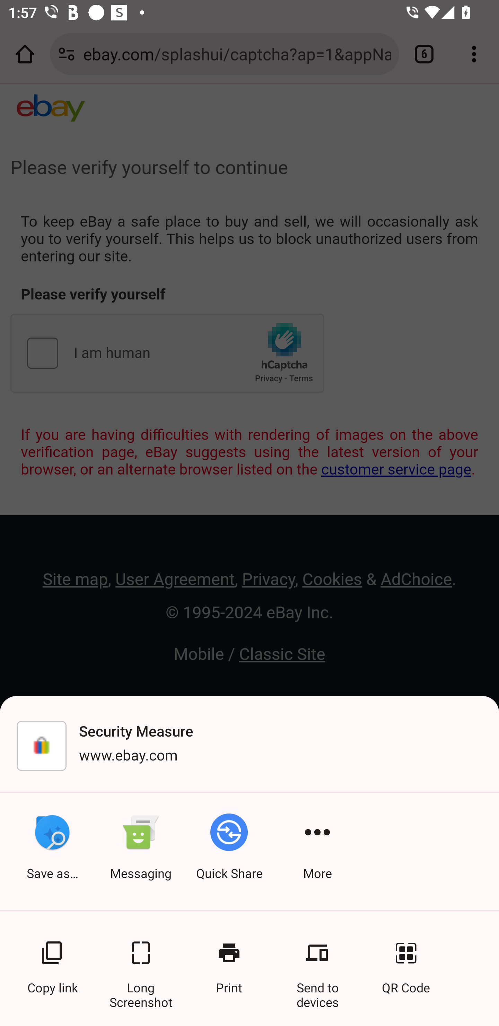 The image size is (499, 1026). What do you see at coordinates (141, 961) in the screenshot?
I see `Long Screenshot` at bounding box center [141, 961].